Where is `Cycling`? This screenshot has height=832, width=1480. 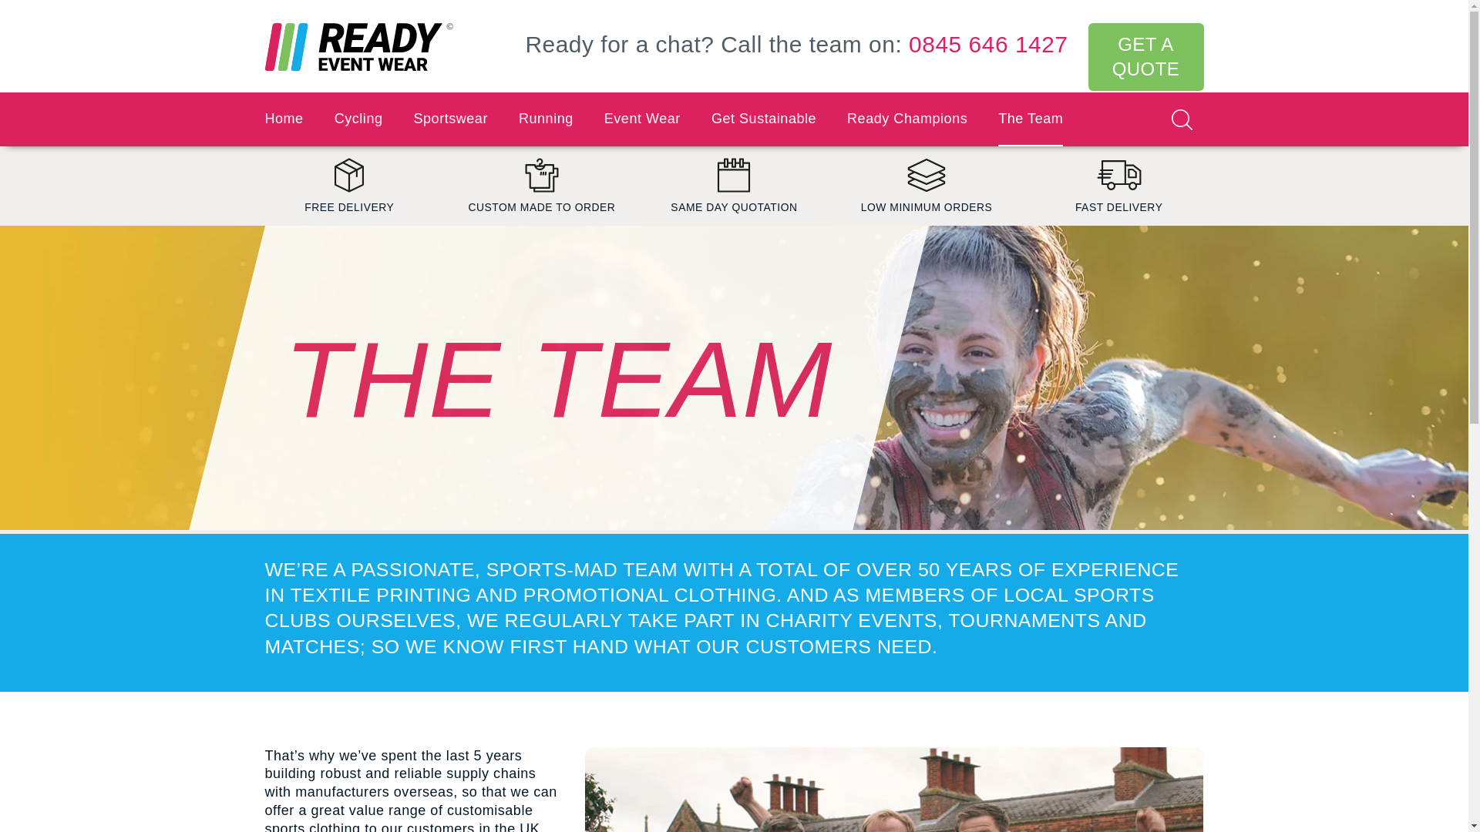
Cycling is located at coordinates (358, 119).